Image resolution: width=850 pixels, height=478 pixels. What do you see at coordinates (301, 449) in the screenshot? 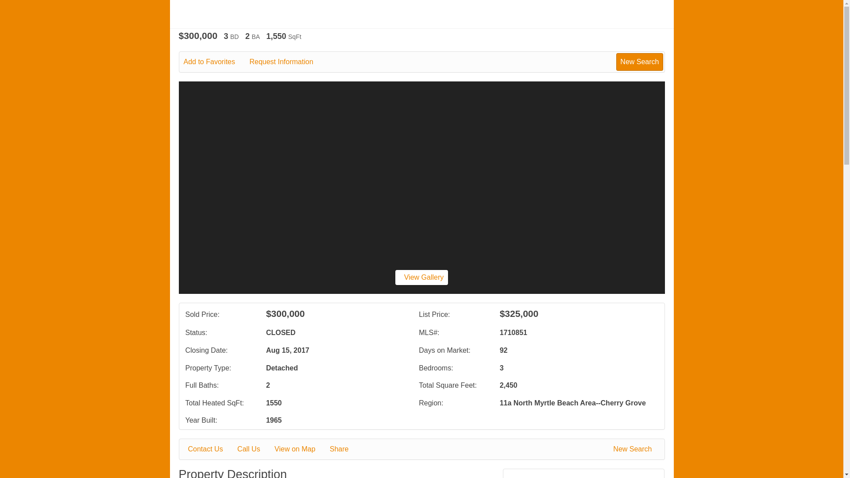
I see `View on Map` at bounding box center [301, 449].